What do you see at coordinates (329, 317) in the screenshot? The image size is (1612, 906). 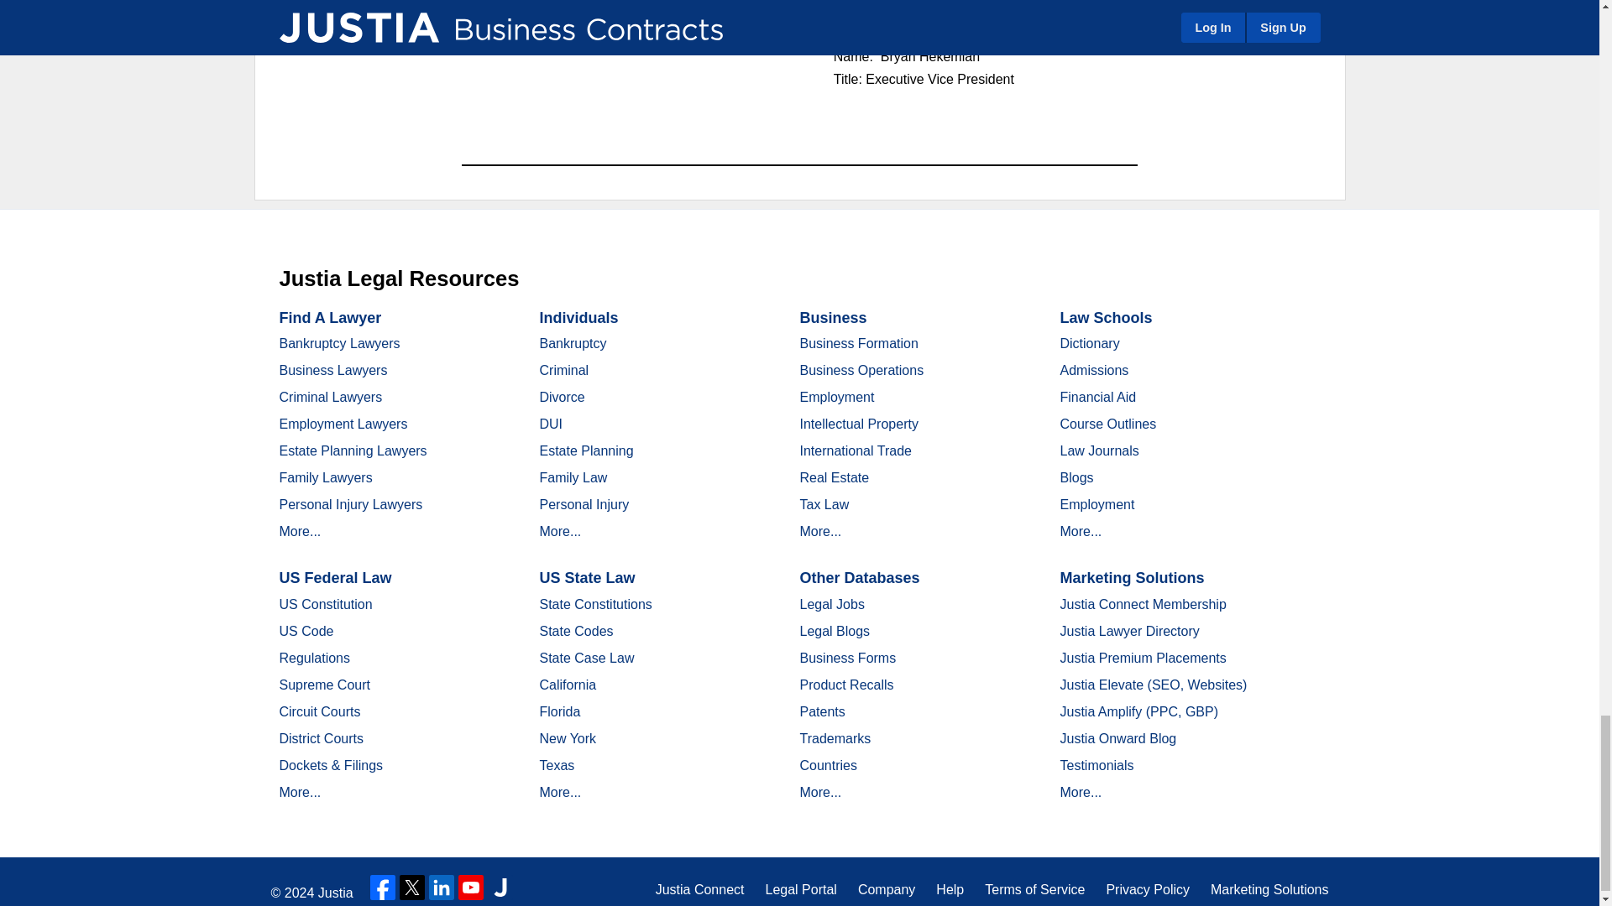 I see `Find A Lawyer` at bounding box center [329, 317].